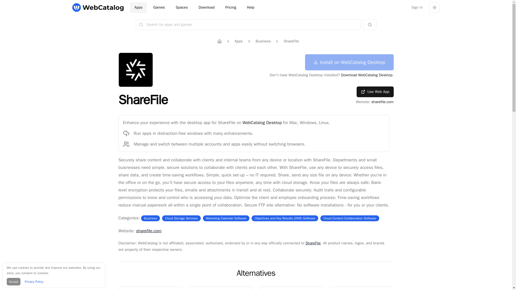  I want to click on Sign in, so click(417, 7).